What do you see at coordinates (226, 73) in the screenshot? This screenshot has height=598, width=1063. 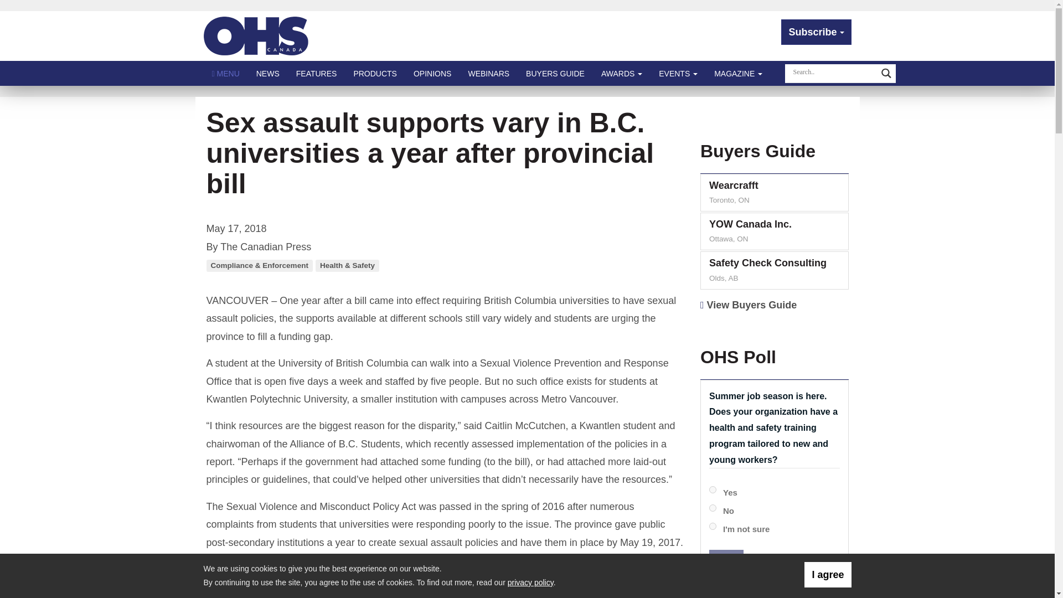 I see `MENU` at bounding box center [226, 73].